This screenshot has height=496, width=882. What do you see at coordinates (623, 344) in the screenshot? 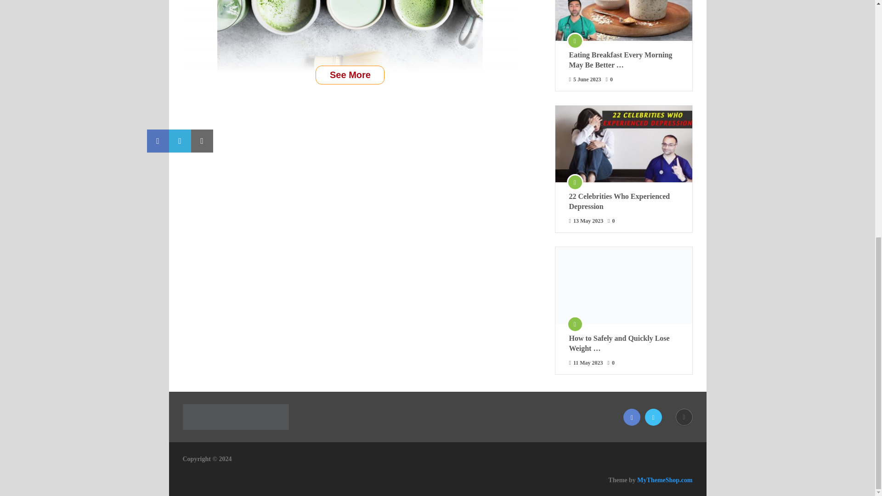
I see `How to Safely and Quickly Lose Weight While Breastfeeding` at bounding box center [623, 344].